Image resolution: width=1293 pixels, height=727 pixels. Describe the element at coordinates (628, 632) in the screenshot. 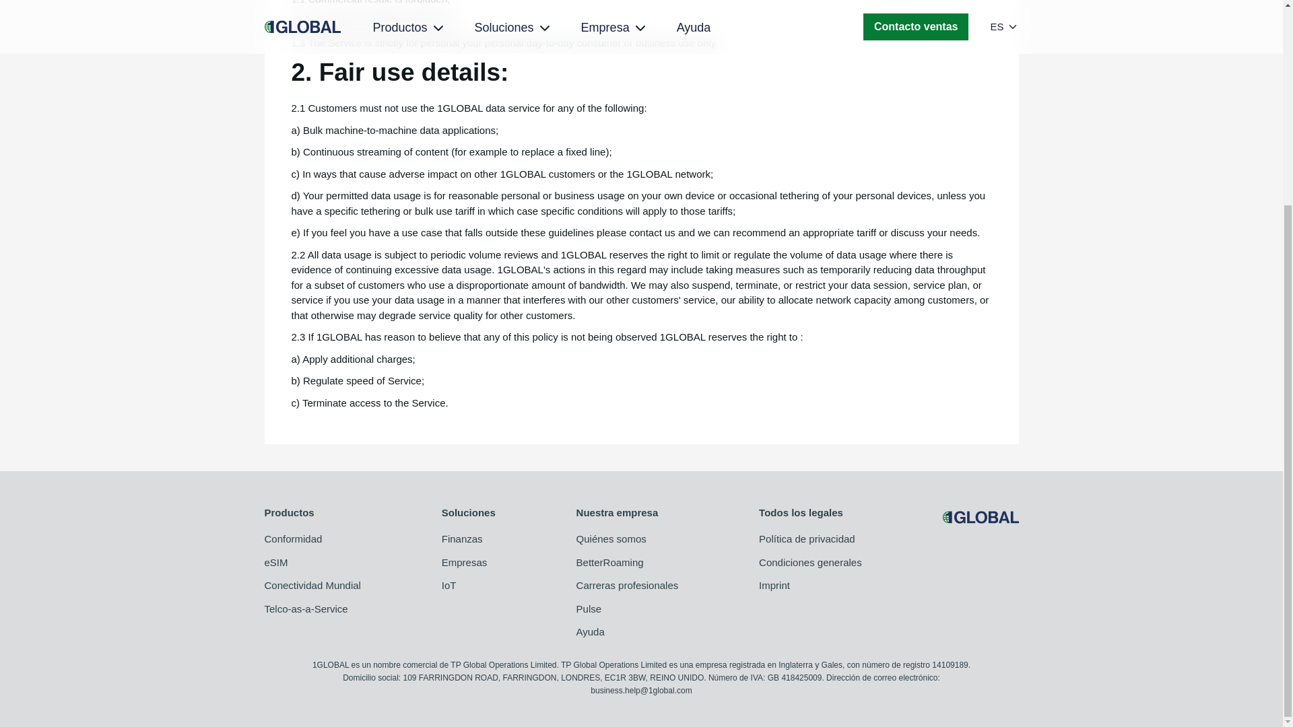

I see `Ayuda` at that location.